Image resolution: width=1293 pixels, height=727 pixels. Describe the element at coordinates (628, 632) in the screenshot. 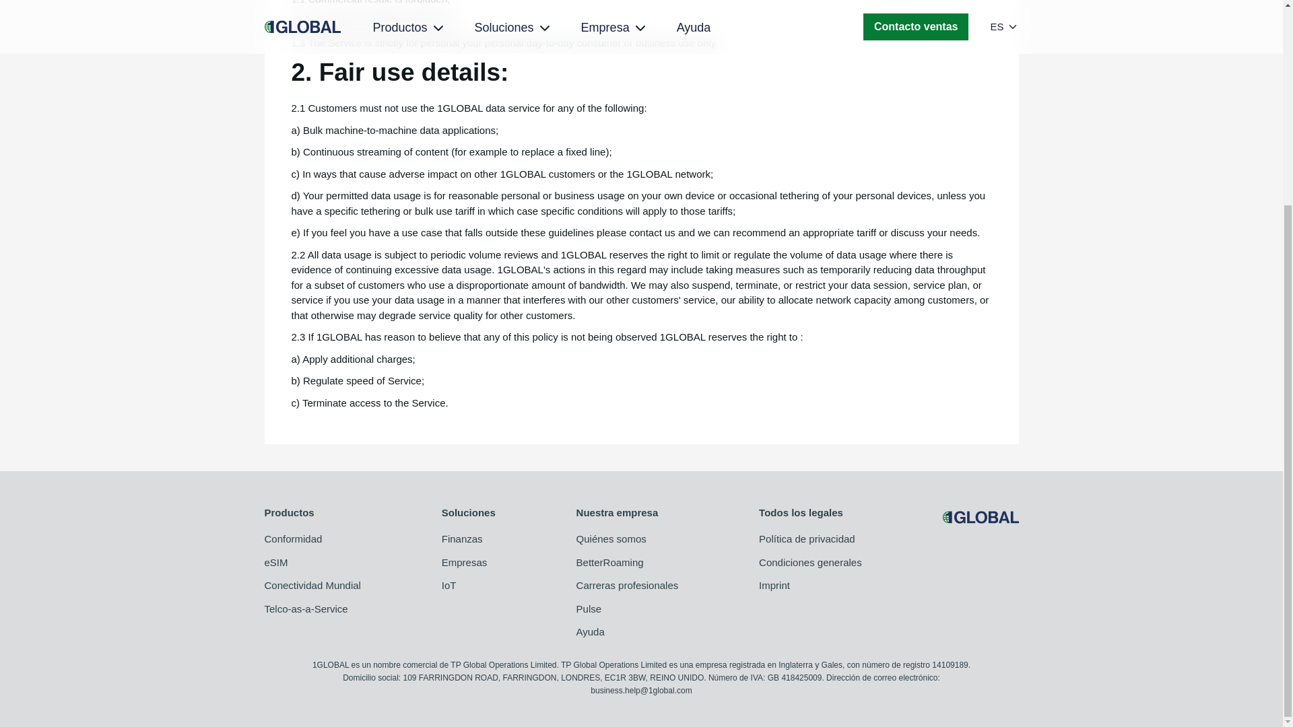

I see `Ayuda` at that location.